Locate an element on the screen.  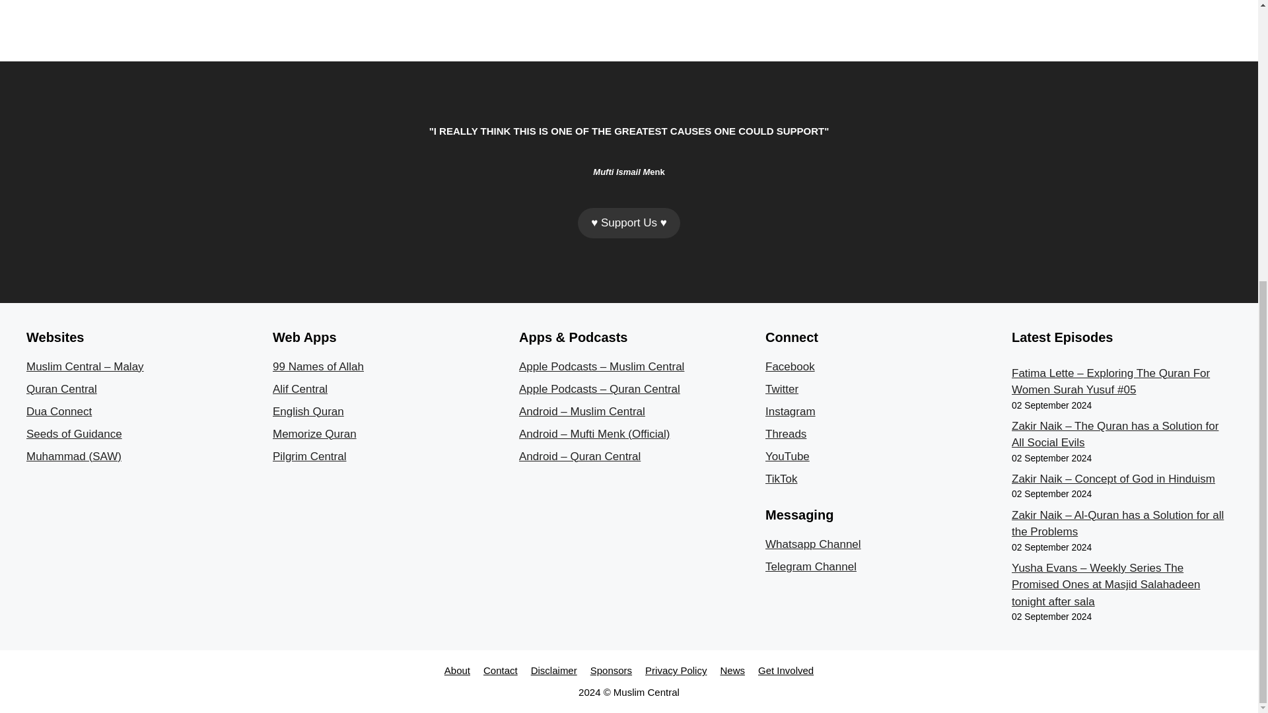
Facebook is located at coordinates (790, 366).